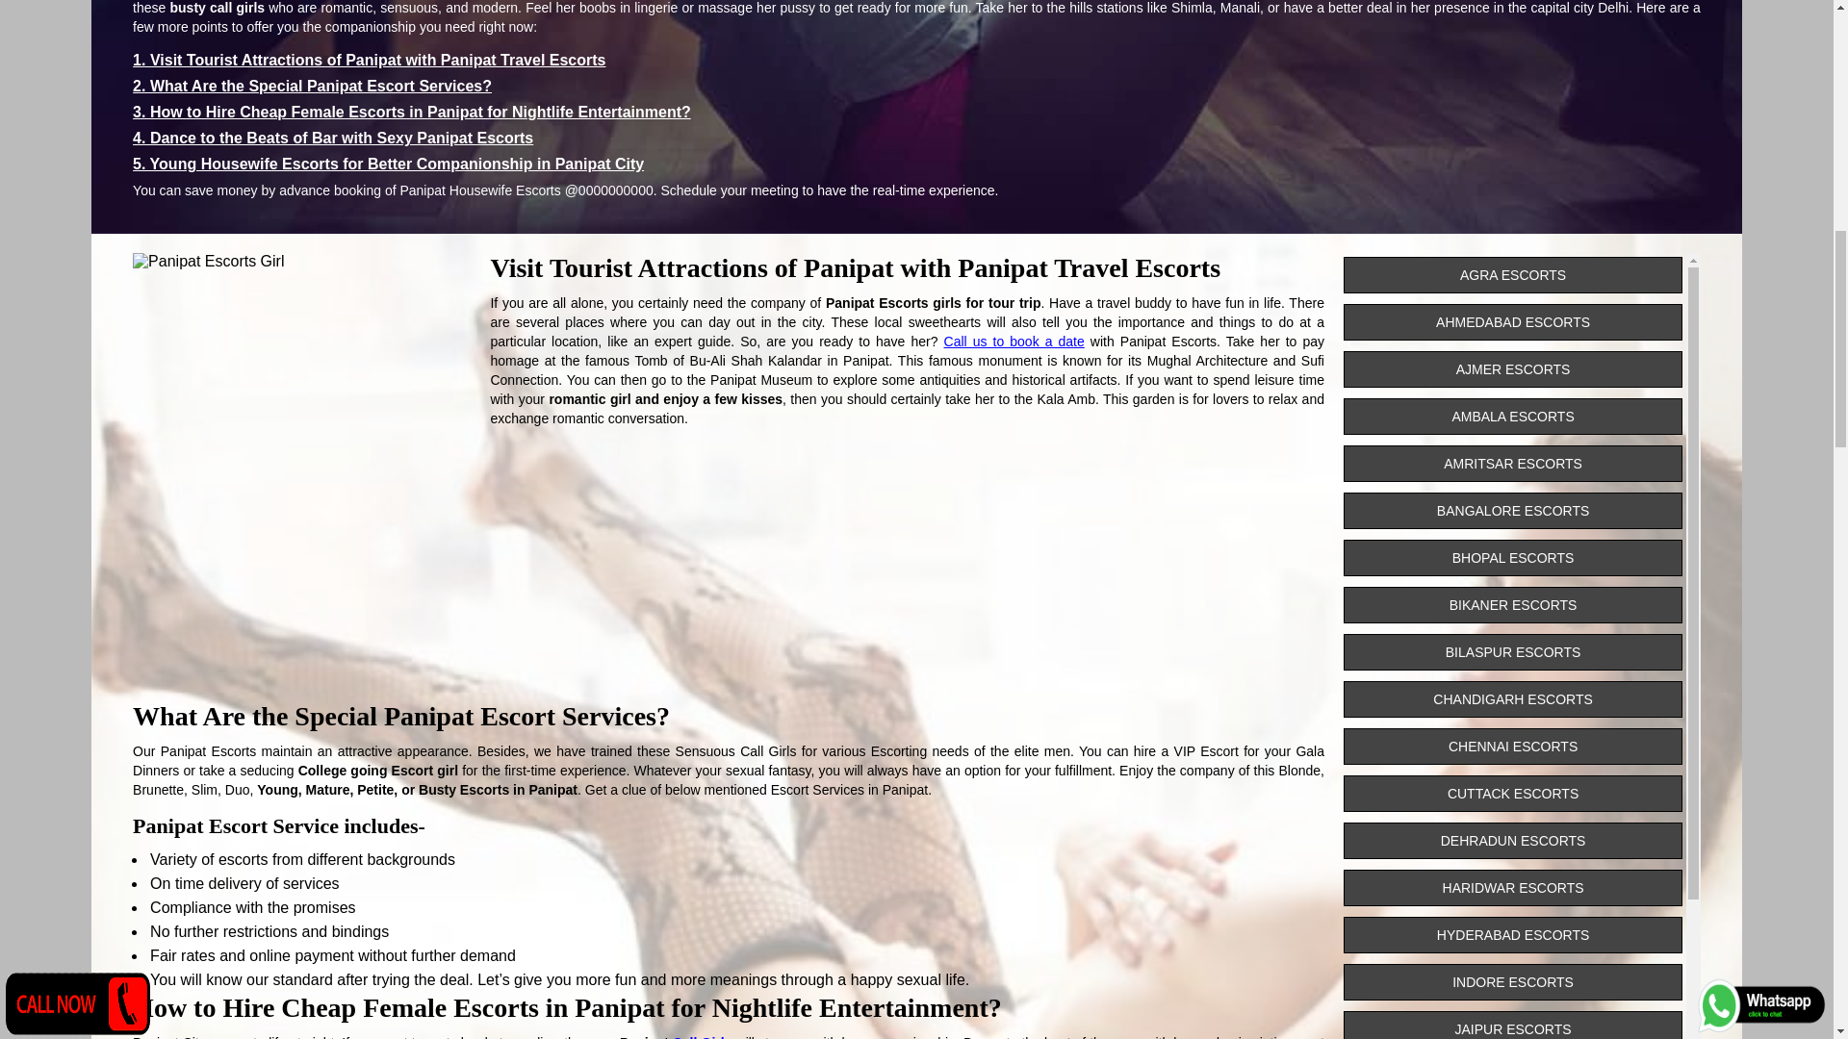  Describe the element at coordinates (333, 139) in the screenshot. I see `4. Dance to the Beats of Bar with Sexy Panipat Escorts` at that location.